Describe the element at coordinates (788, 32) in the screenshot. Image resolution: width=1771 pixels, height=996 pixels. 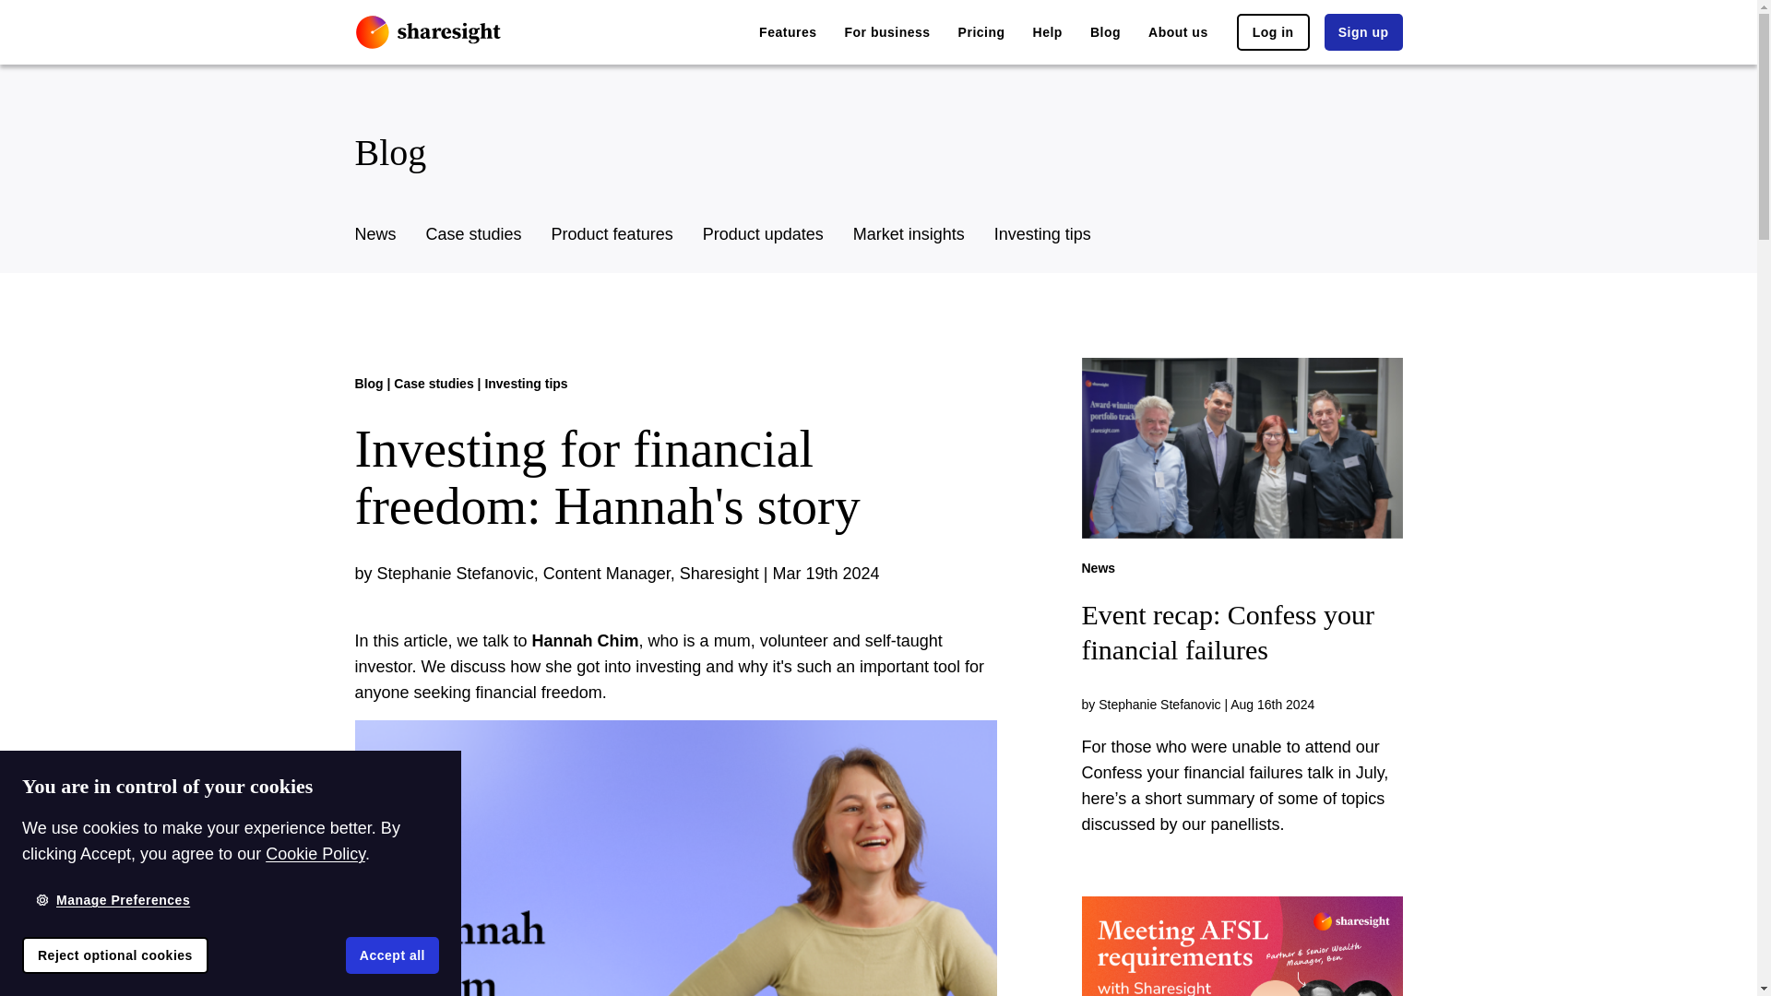
I see `Features` at that location.